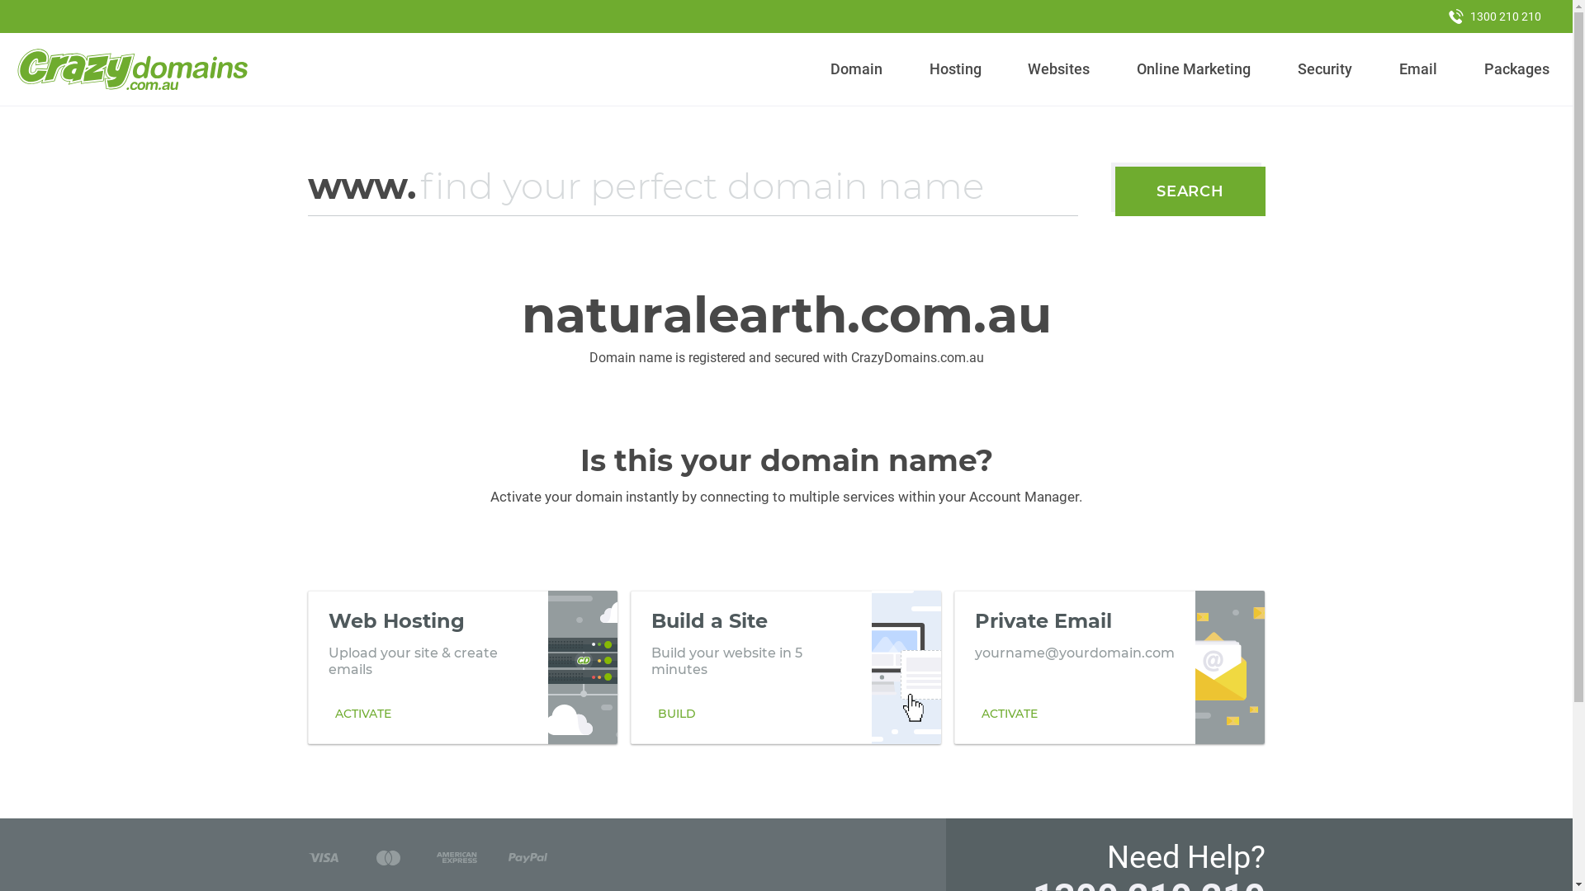  What do you see at coordinates (1495, 16) in the screenshot?
I see `1300 210 210` at bounding box center [1495, 16].